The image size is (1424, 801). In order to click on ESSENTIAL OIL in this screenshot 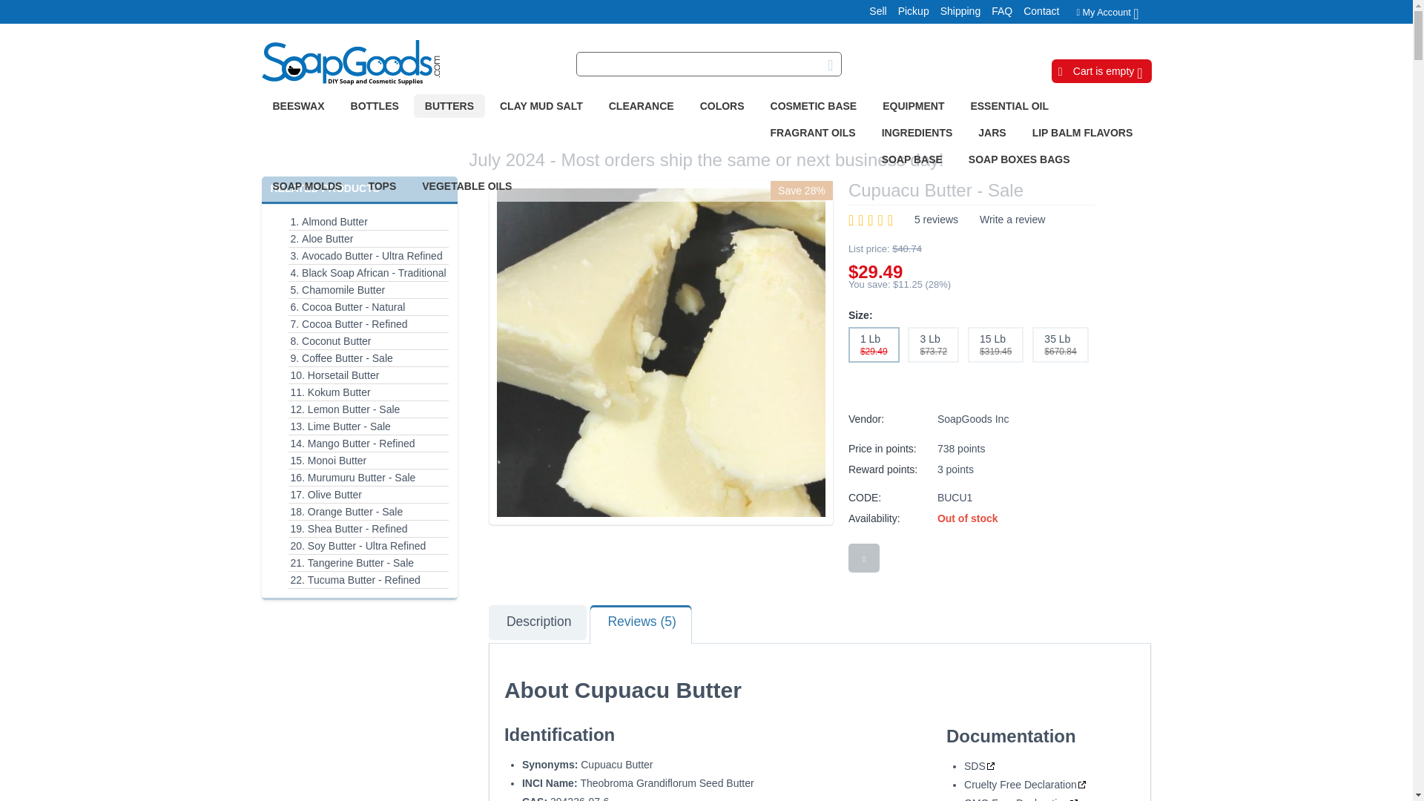, I will do `click(1009, 105)`.